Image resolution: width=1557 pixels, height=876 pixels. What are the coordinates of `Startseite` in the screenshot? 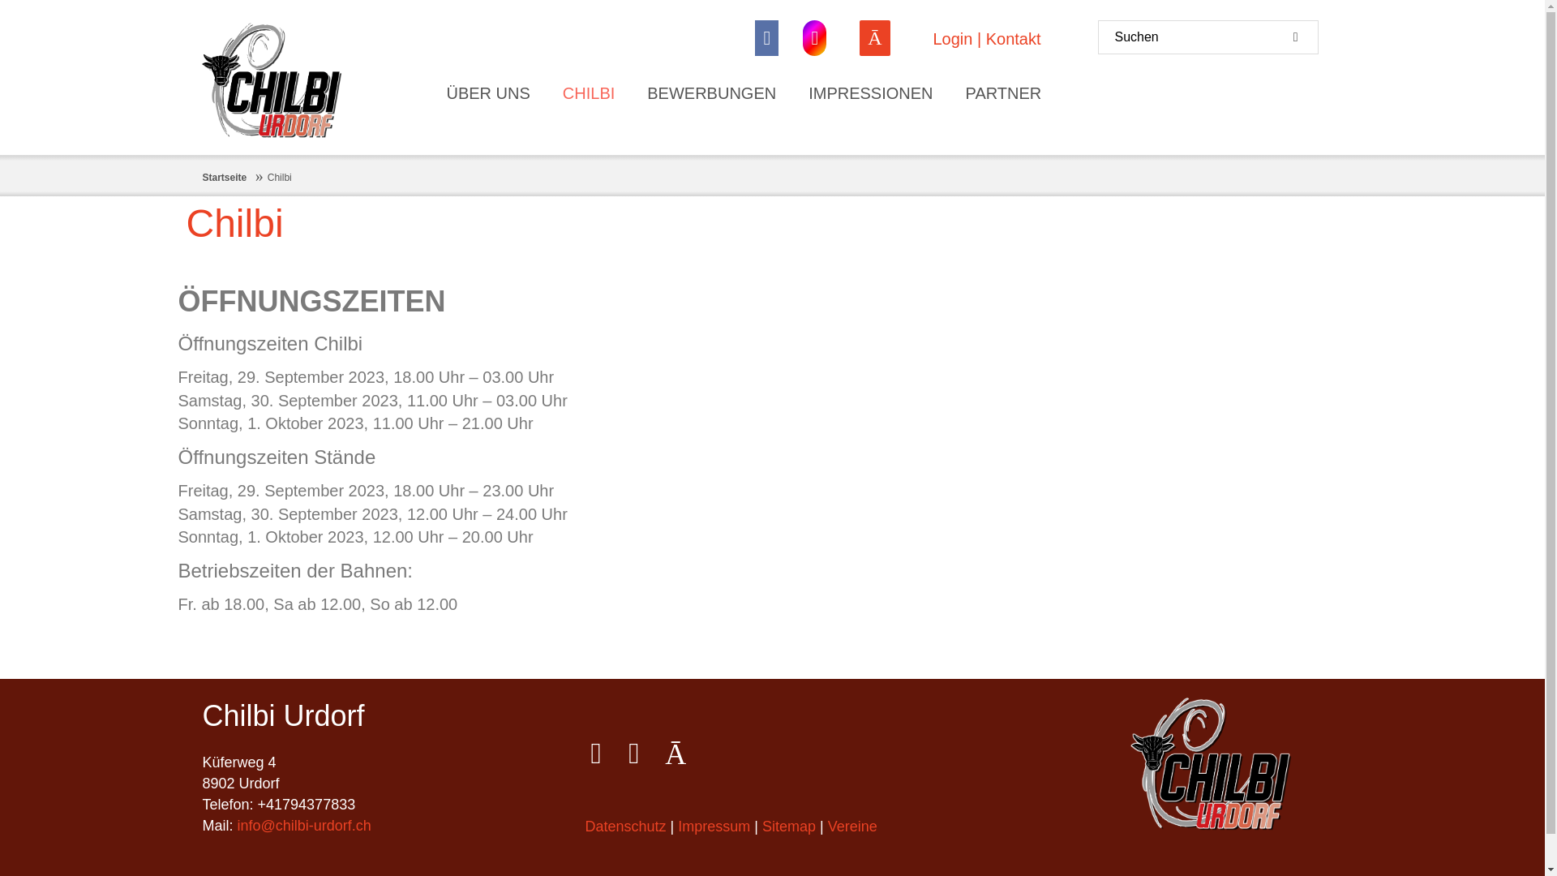 It's located at (225, 178).